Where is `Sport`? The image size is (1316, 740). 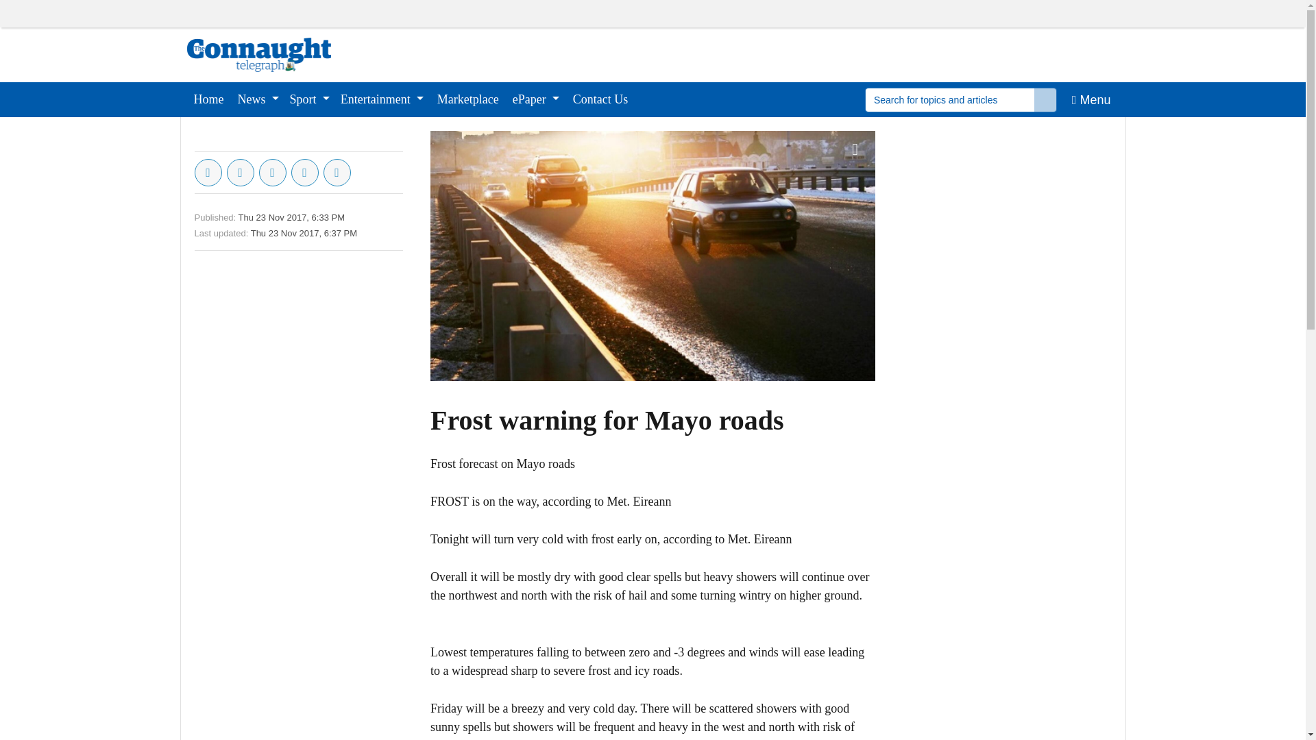 Sport is located at coordinates (310, 99).